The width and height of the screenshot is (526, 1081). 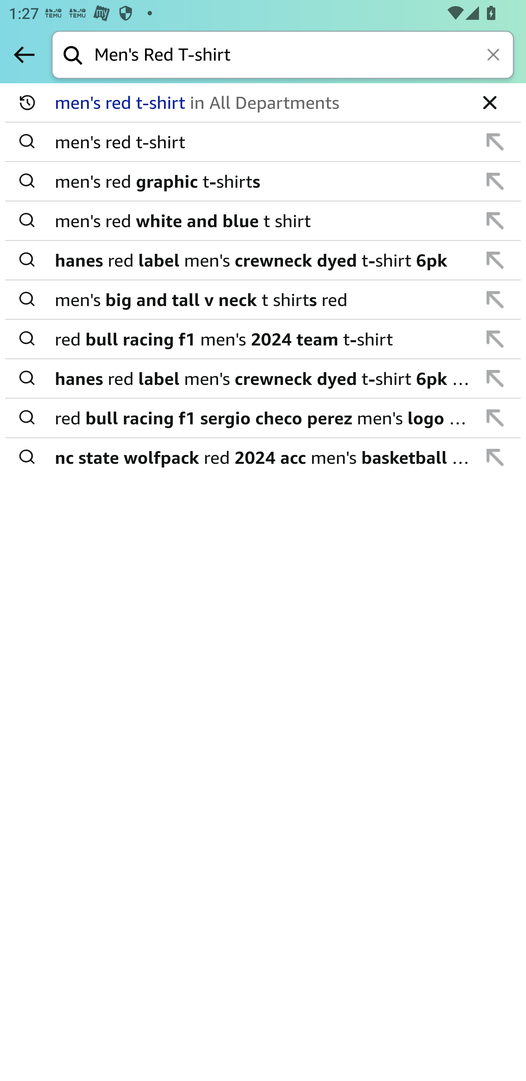 I want to click on append suggestion, so click(x=495, y=221).